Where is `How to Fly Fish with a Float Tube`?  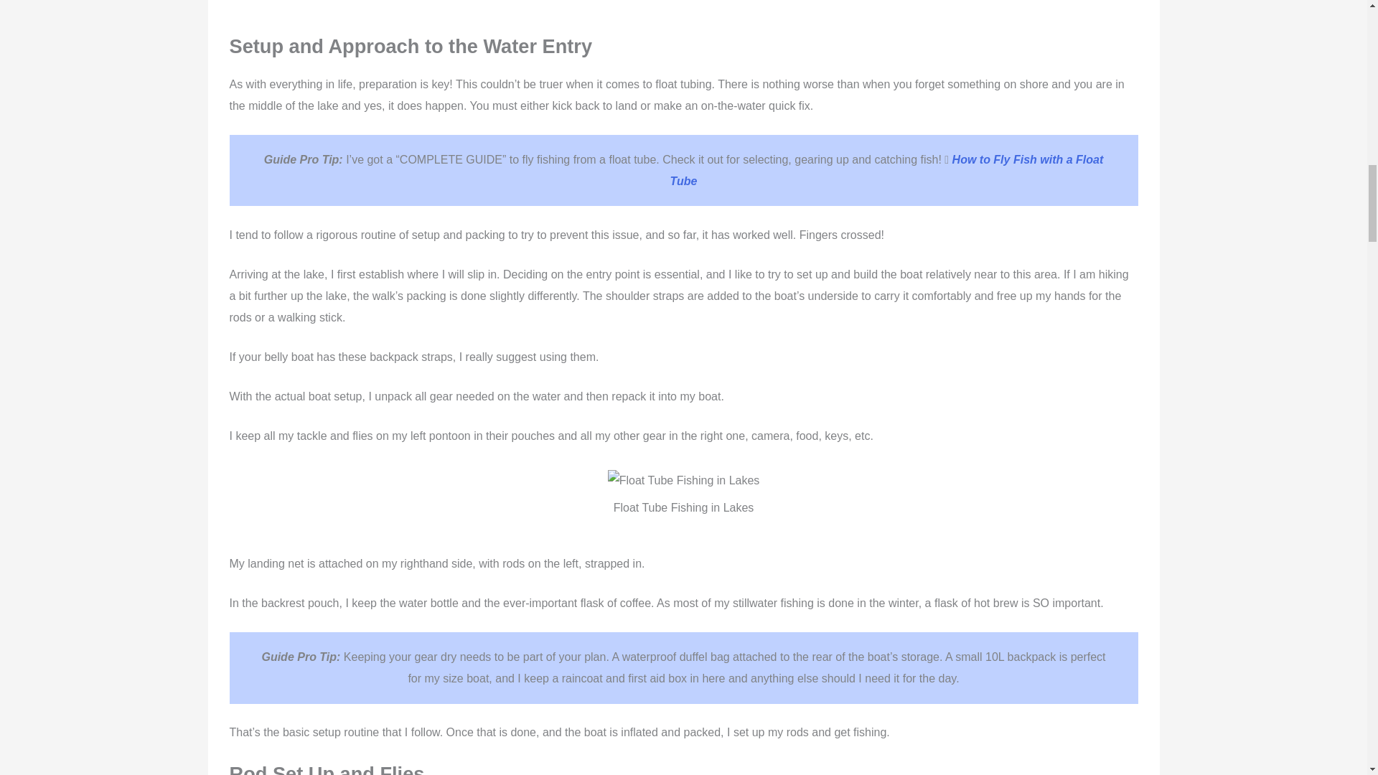
How to Fly Fish with a Float Tube is located at coordinates (886, 170).